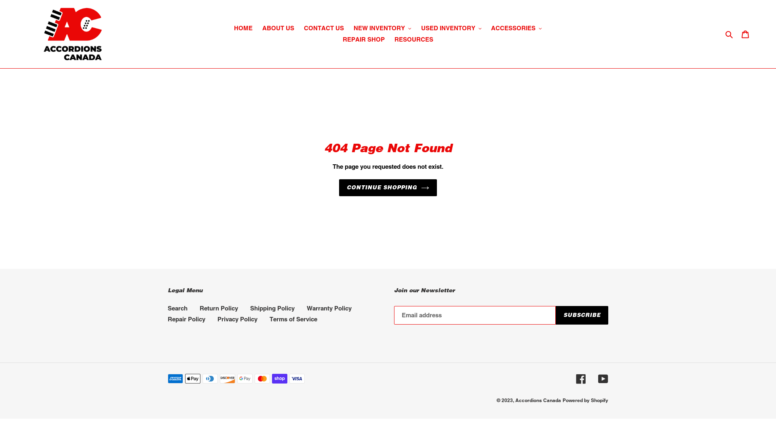  What do you see at coordinates (603, 379) in the screenshot?
I see `YouTube` at bounding box center [603, 379].